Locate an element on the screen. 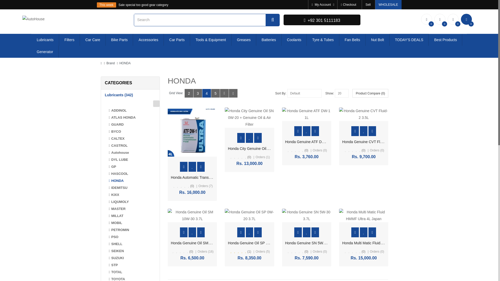  Checkout is located at coordinates (348, 5).